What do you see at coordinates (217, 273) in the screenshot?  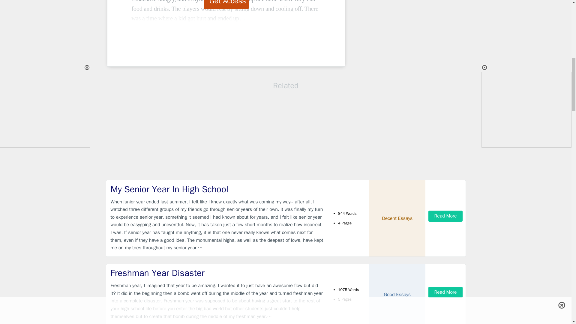 I see `Freshman Year Disaster` at bounding box center [217, 273].